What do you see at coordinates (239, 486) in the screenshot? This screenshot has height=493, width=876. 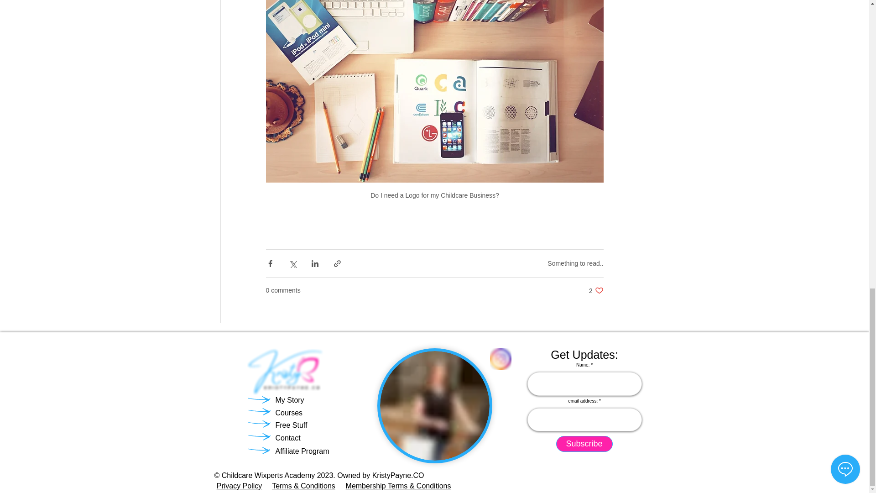 I see `Privacy Policy` at bounding box center [239, 486].